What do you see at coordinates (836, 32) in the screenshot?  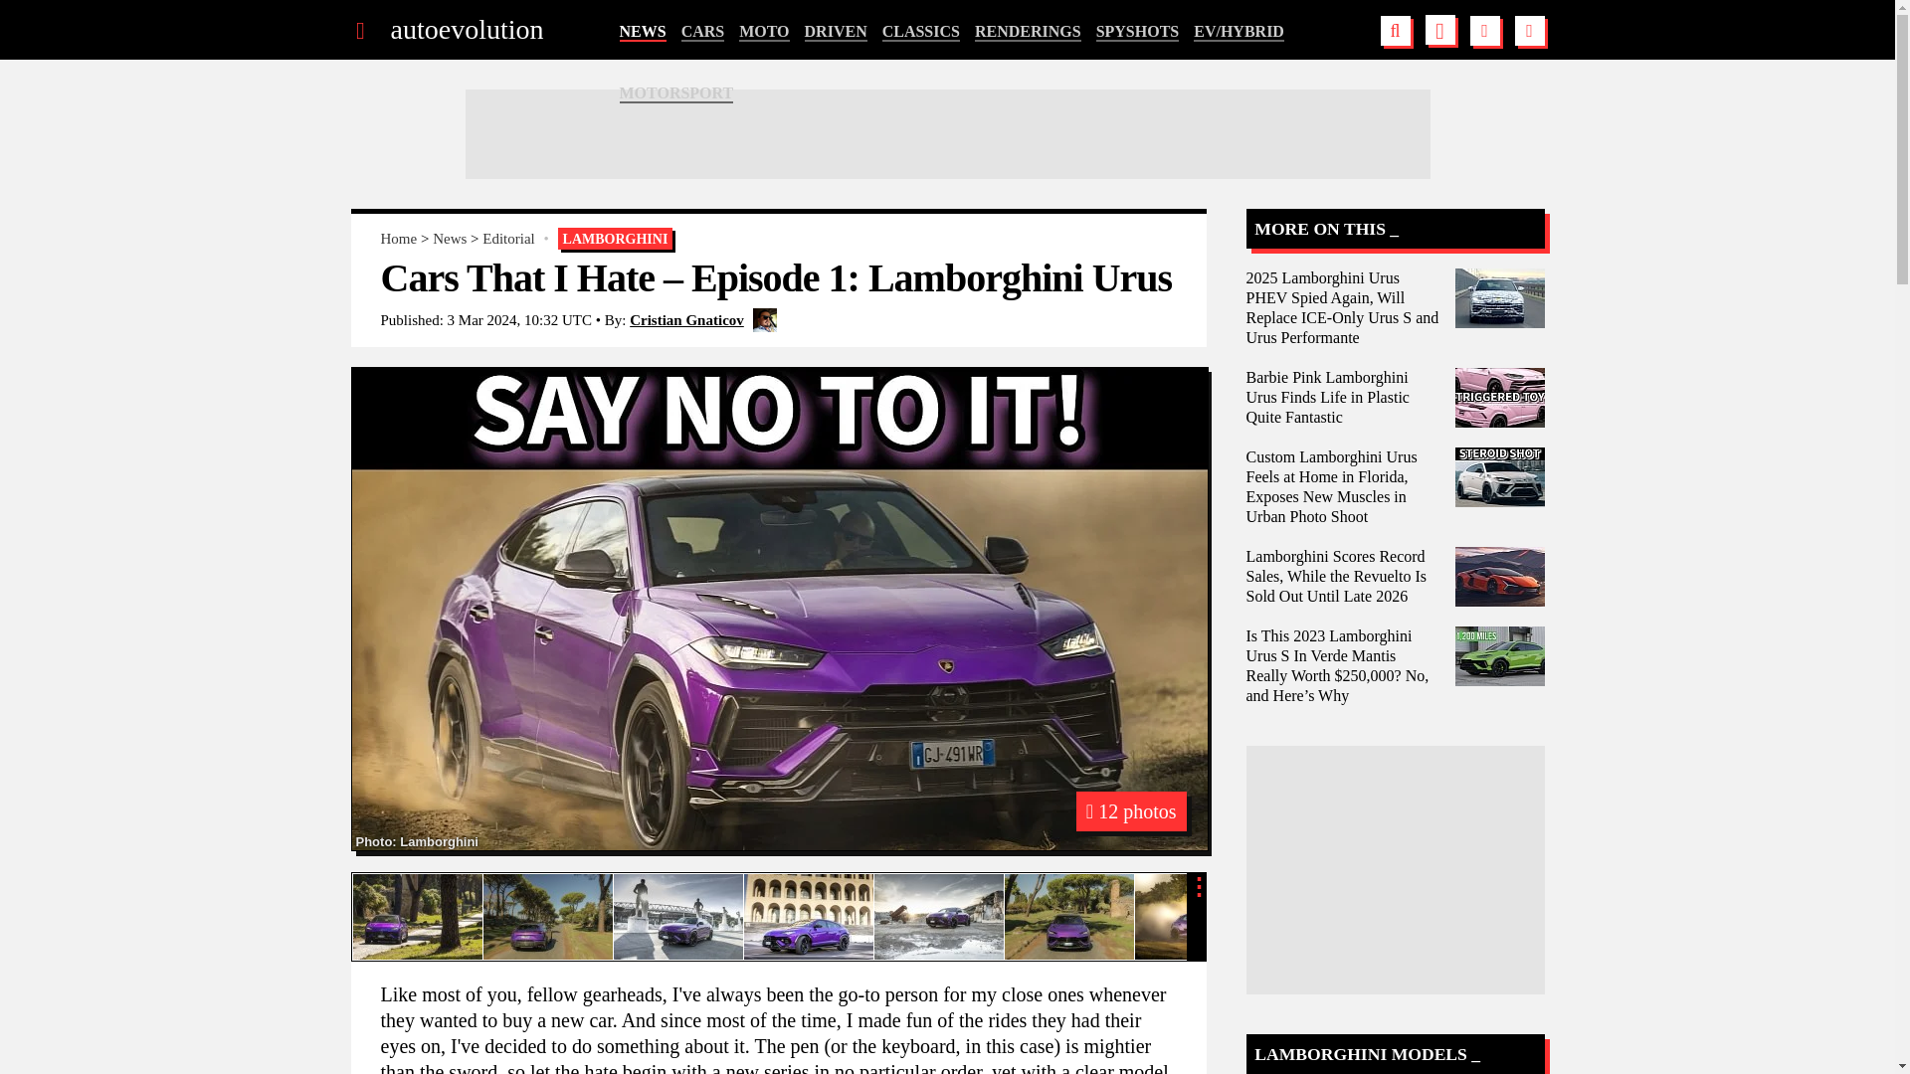 I see `DRIVEN` at bounding box center [836, 32].